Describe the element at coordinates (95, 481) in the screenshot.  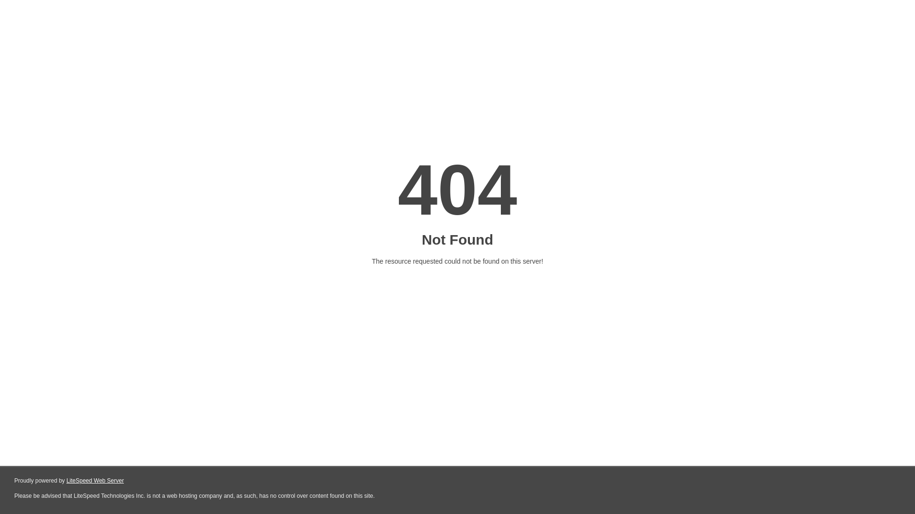
I see `LiteSpeed Web Server` at that location.